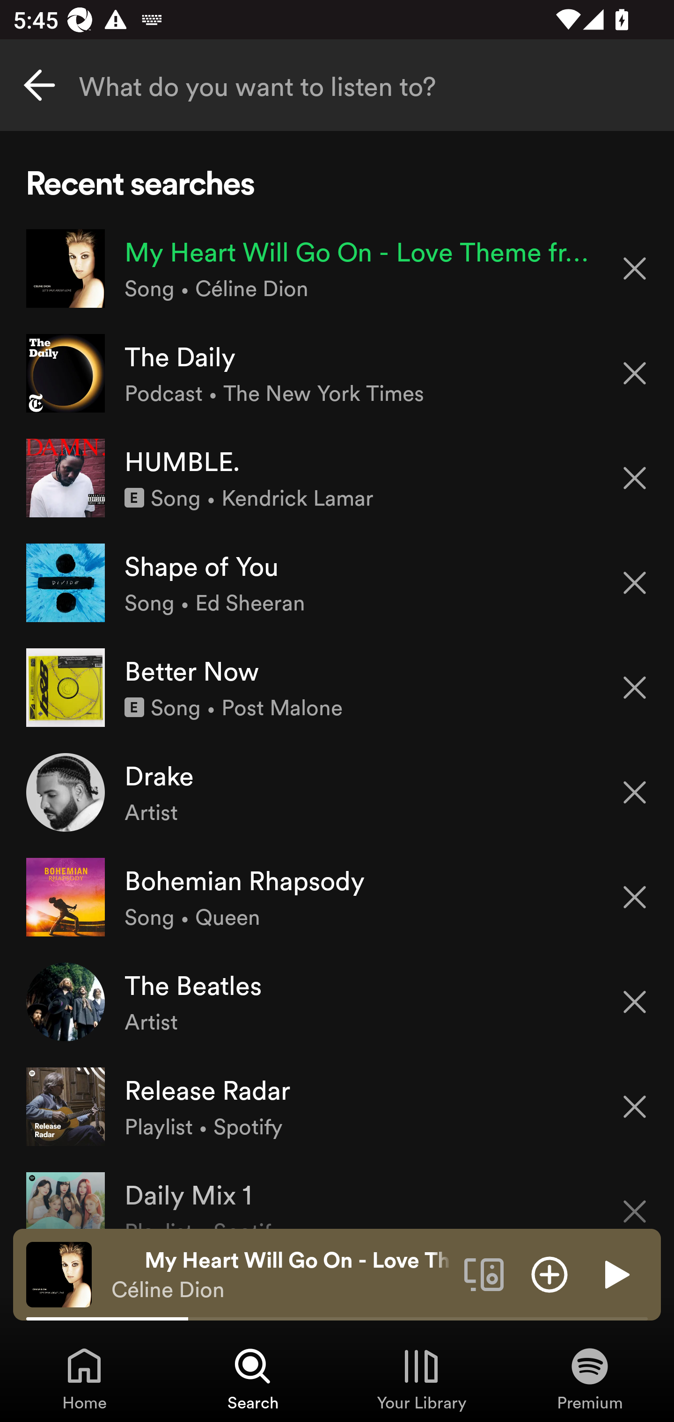  I want to click on Shape of You Song • Ed Sheeran Remove, so click(337, 583).